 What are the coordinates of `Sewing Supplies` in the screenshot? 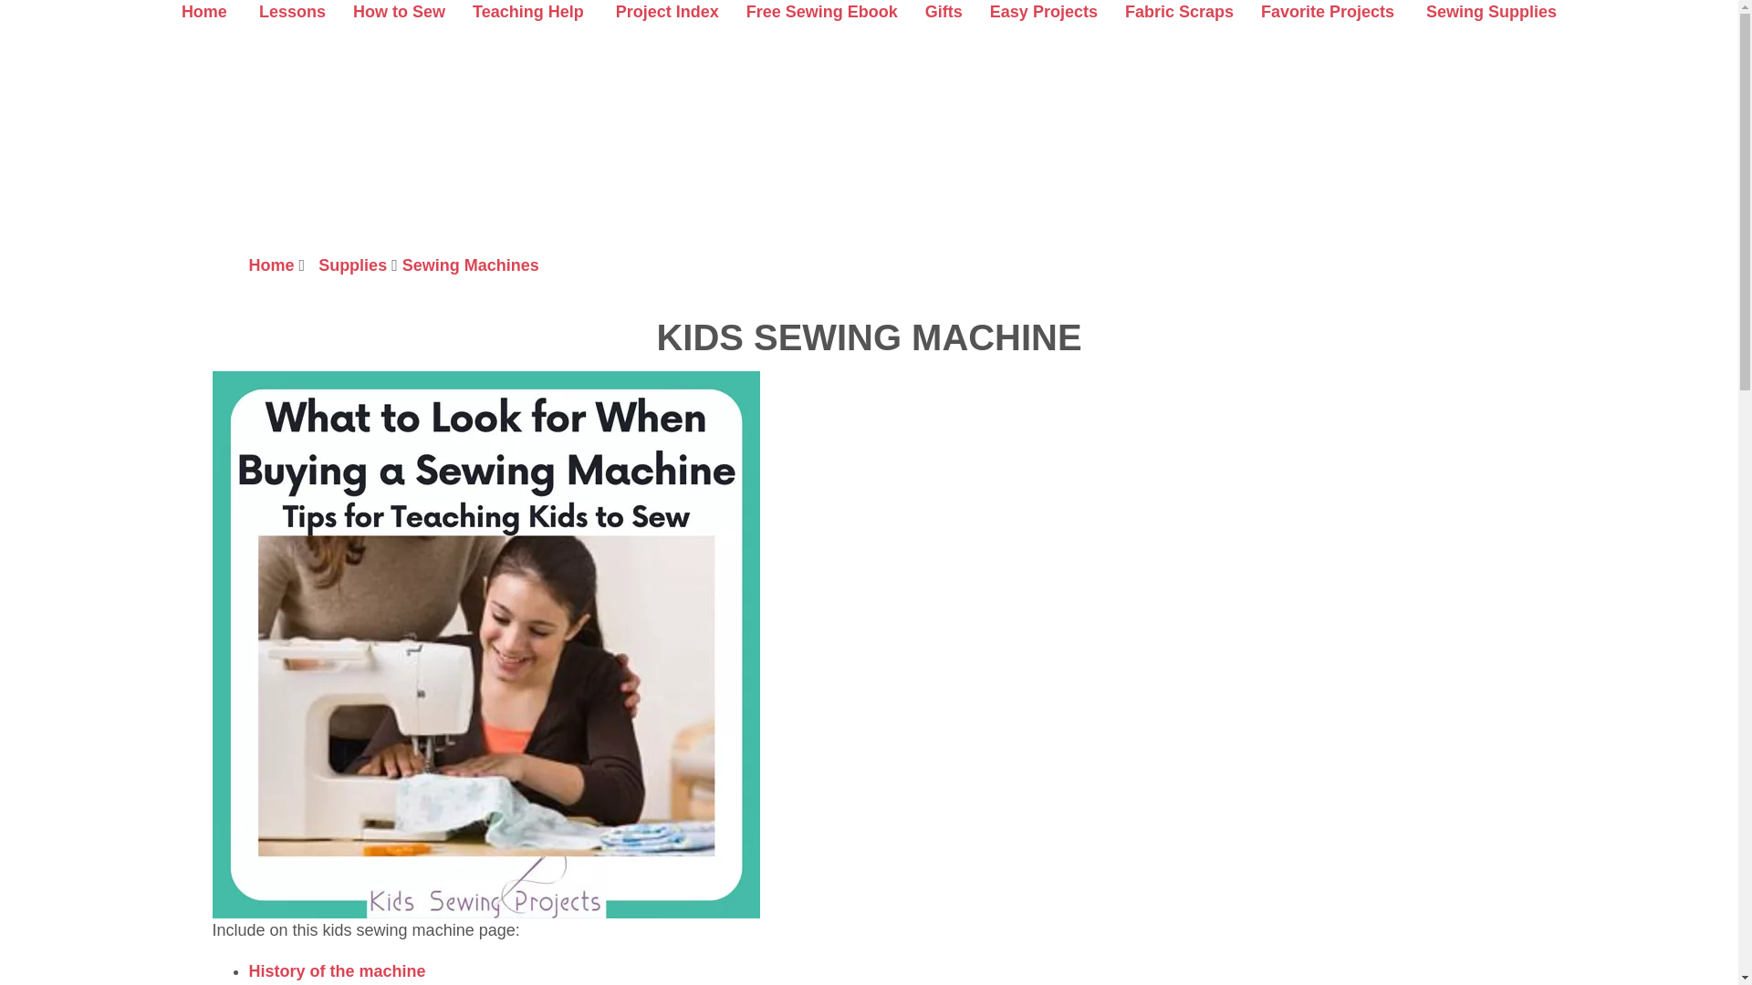 It's located at (1489, 11).